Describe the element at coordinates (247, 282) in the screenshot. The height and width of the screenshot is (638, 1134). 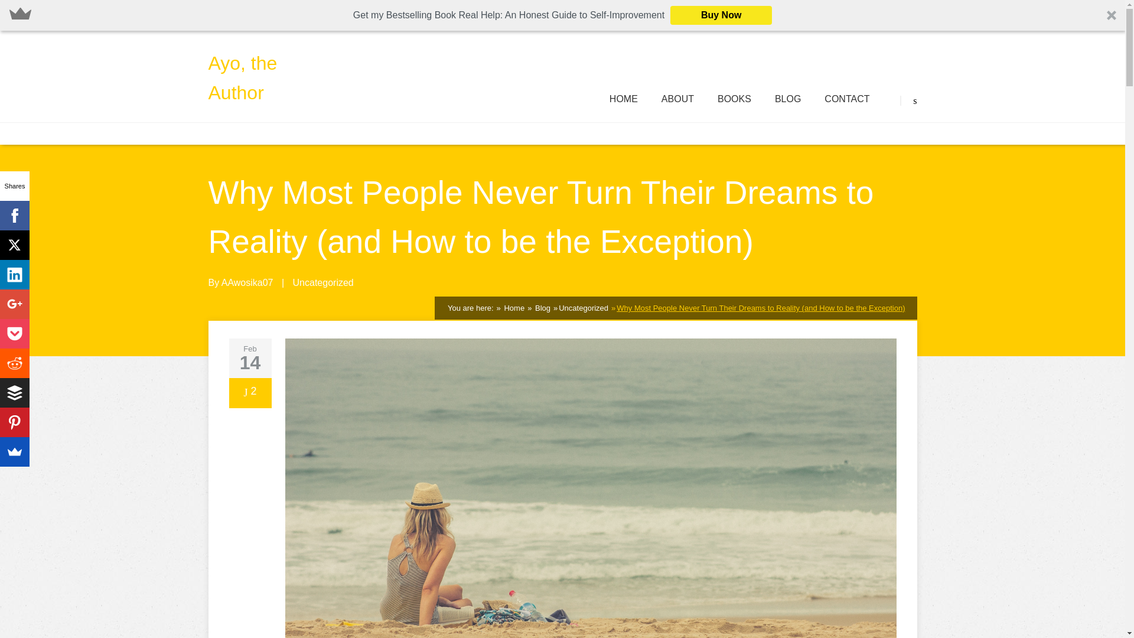
I see `AAwosika07` at that location.